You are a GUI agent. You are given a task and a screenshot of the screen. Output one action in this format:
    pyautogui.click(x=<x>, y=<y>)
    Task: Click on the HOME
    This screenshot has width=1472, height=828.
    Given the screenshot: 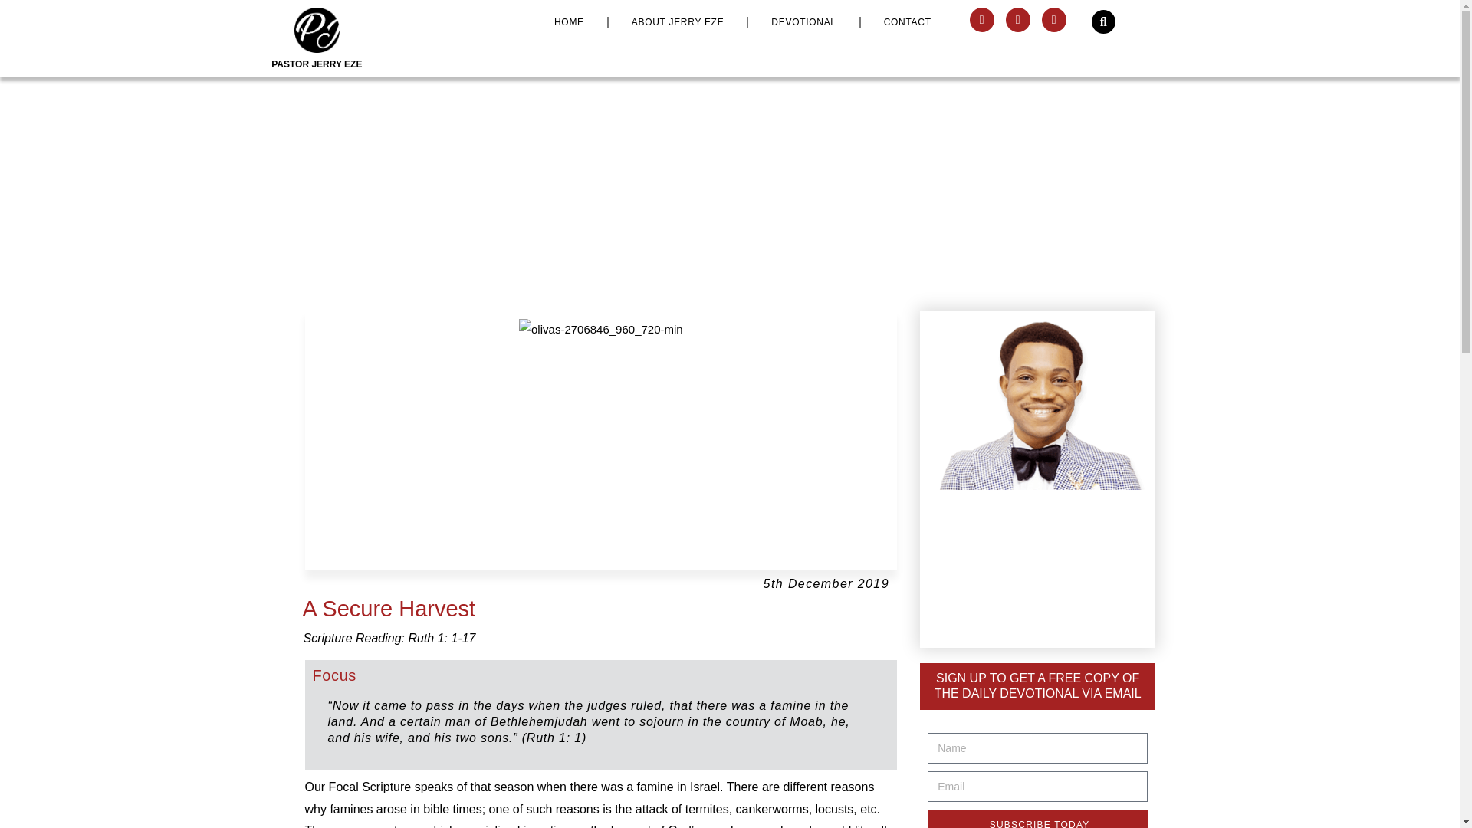 What is the action you would take?
    pyautogui.click(x=569, y=21)
    